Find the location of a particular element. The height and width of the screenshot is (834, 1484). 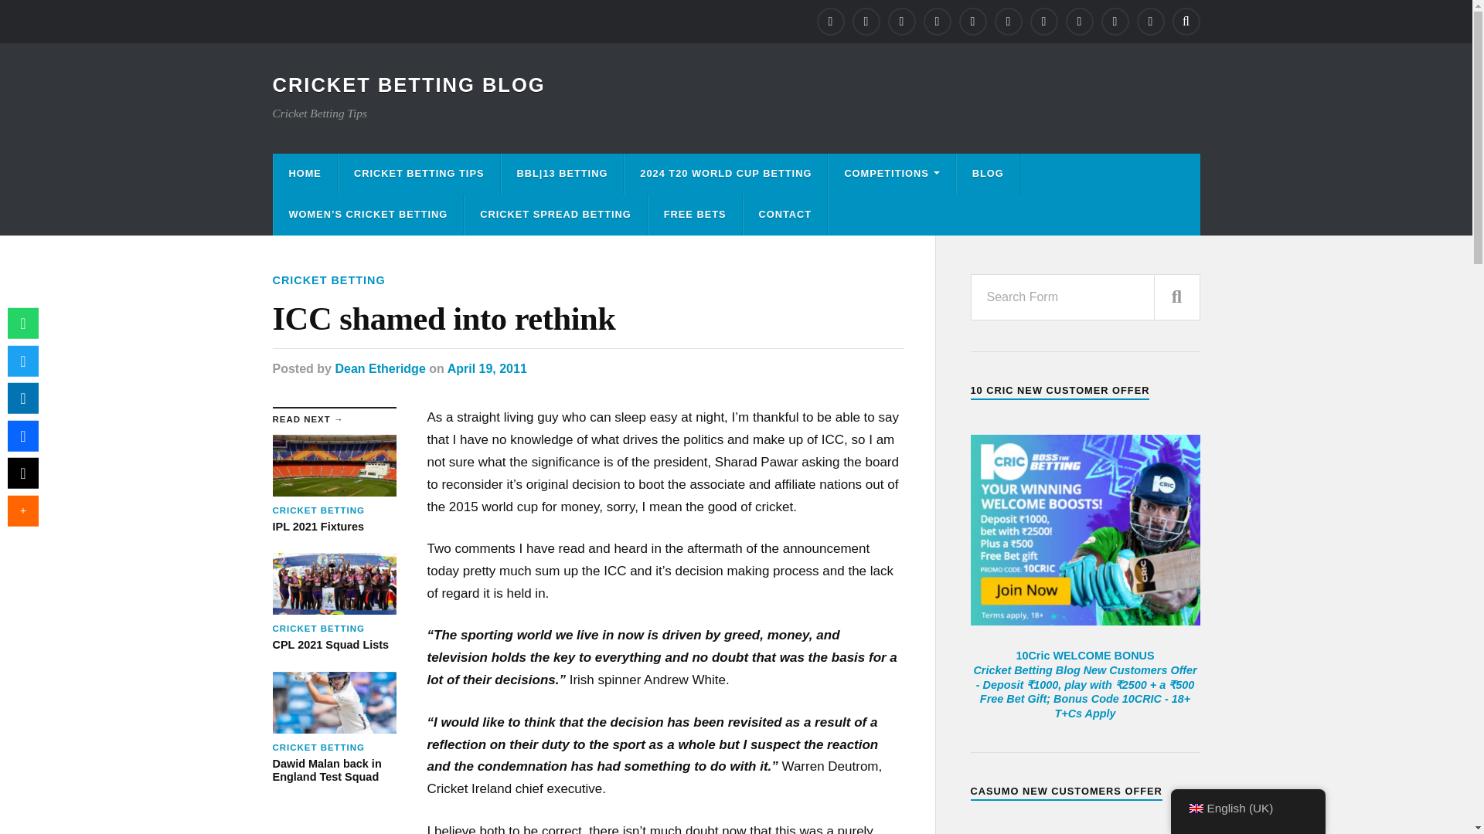

CONTACT is located at coordinates (785, 215).